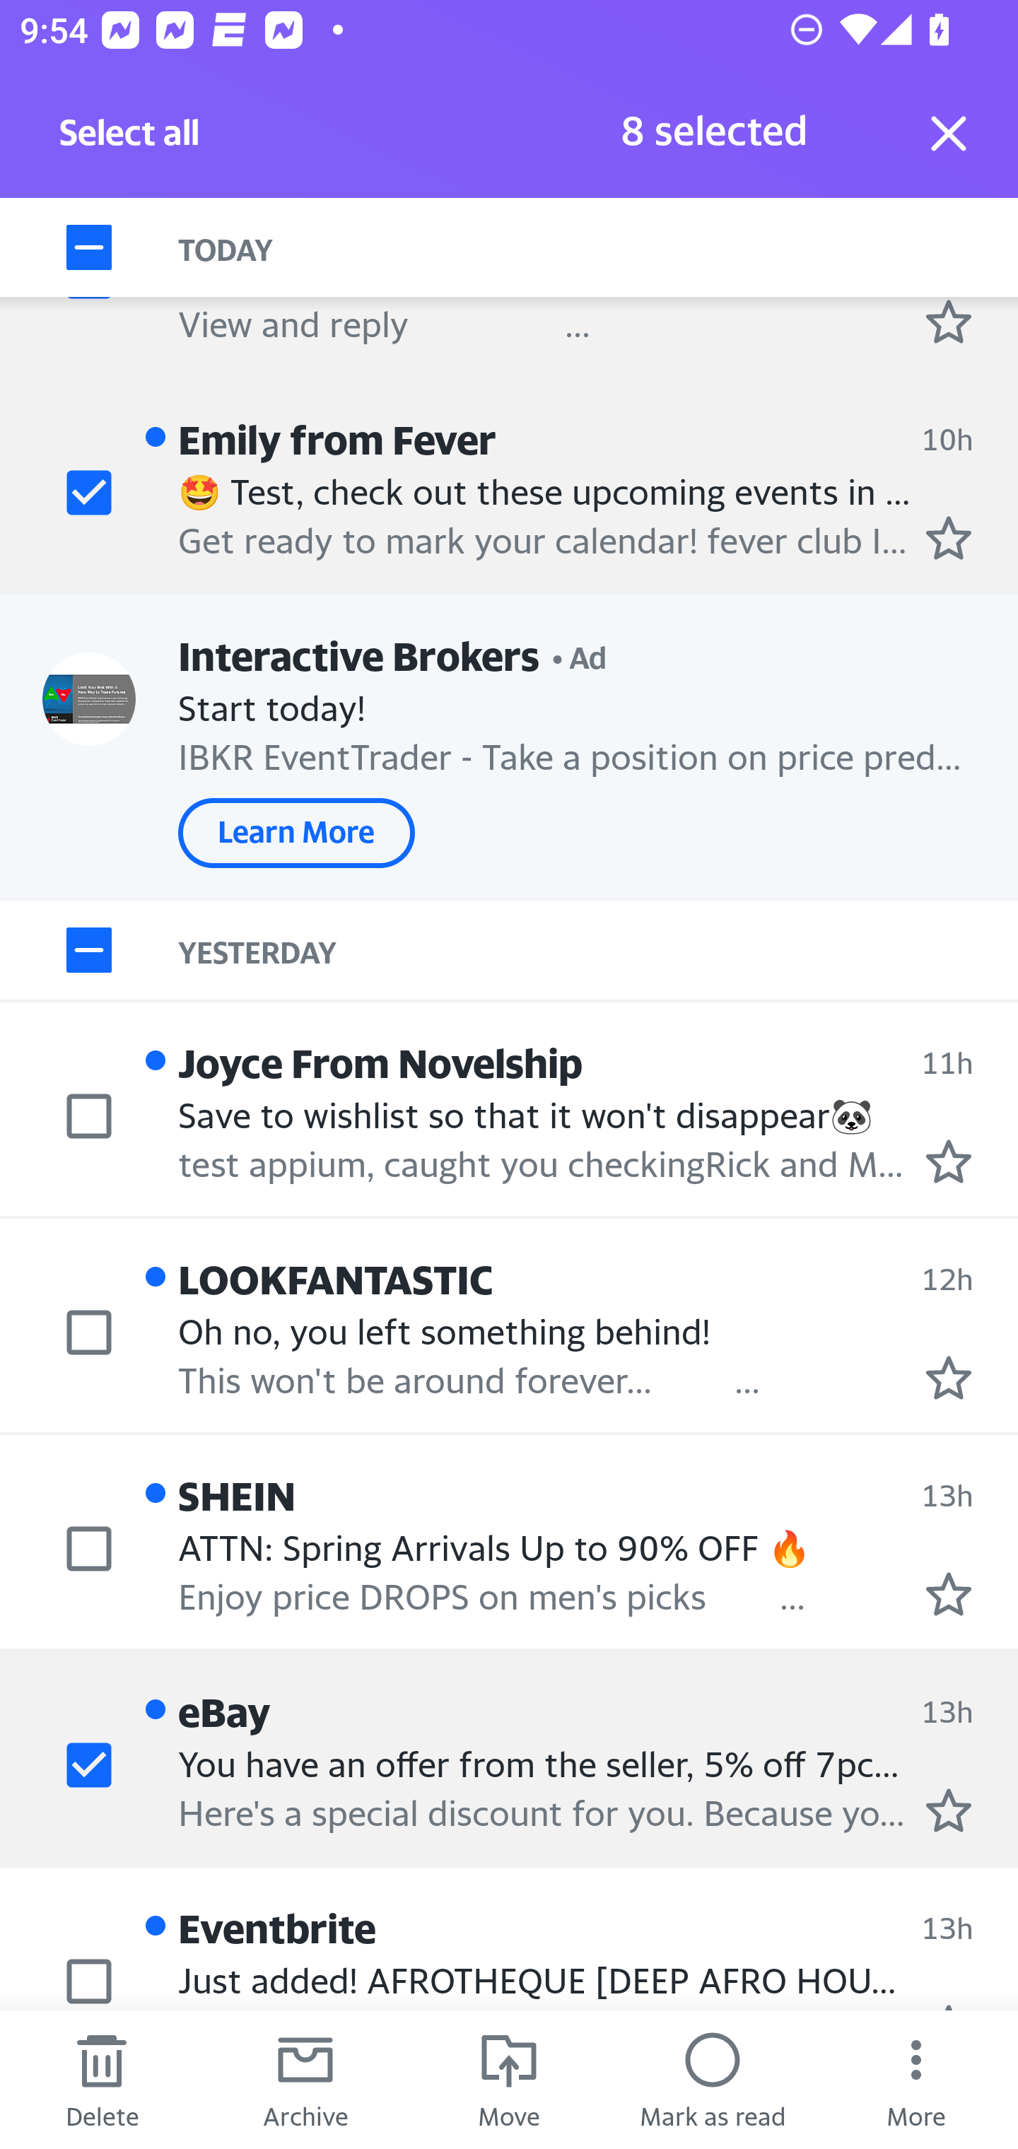  I want to click on Mark as starred., so click(949, 538).